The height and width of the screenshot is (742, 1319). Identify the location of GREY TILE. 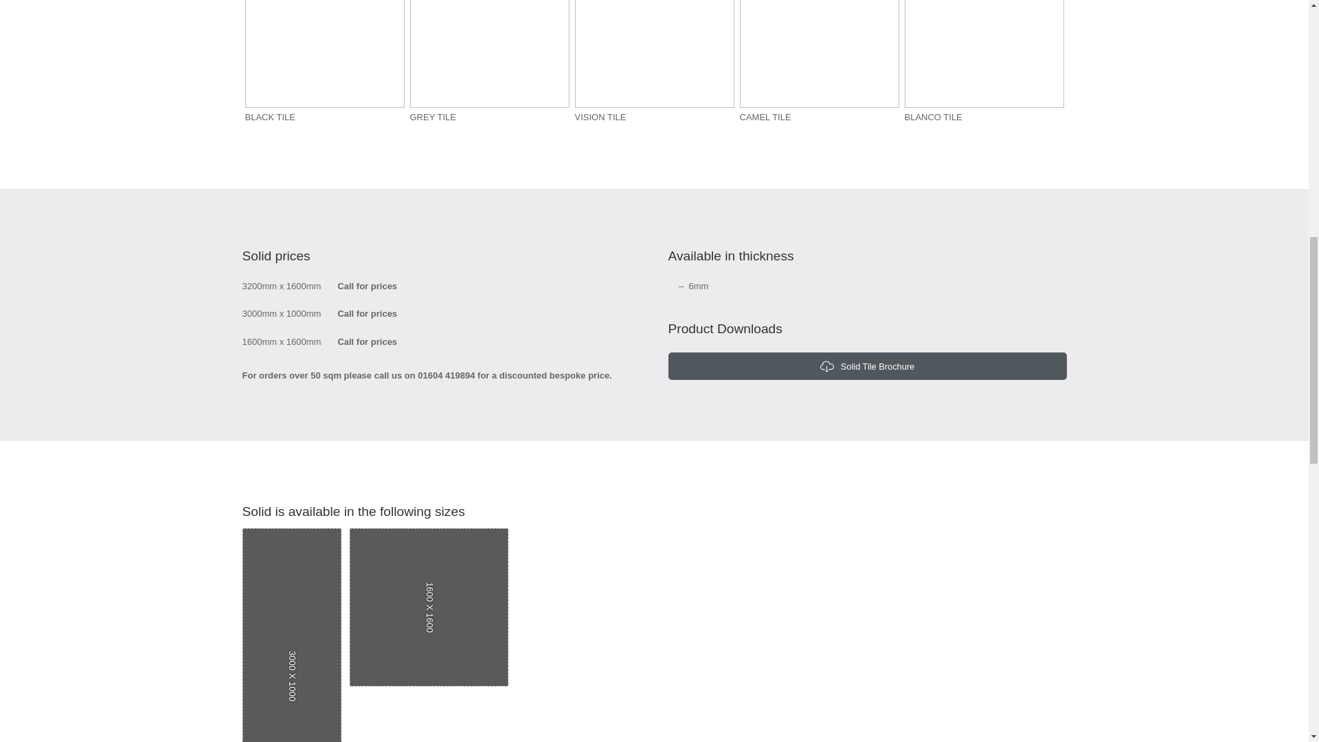
(488, 63).